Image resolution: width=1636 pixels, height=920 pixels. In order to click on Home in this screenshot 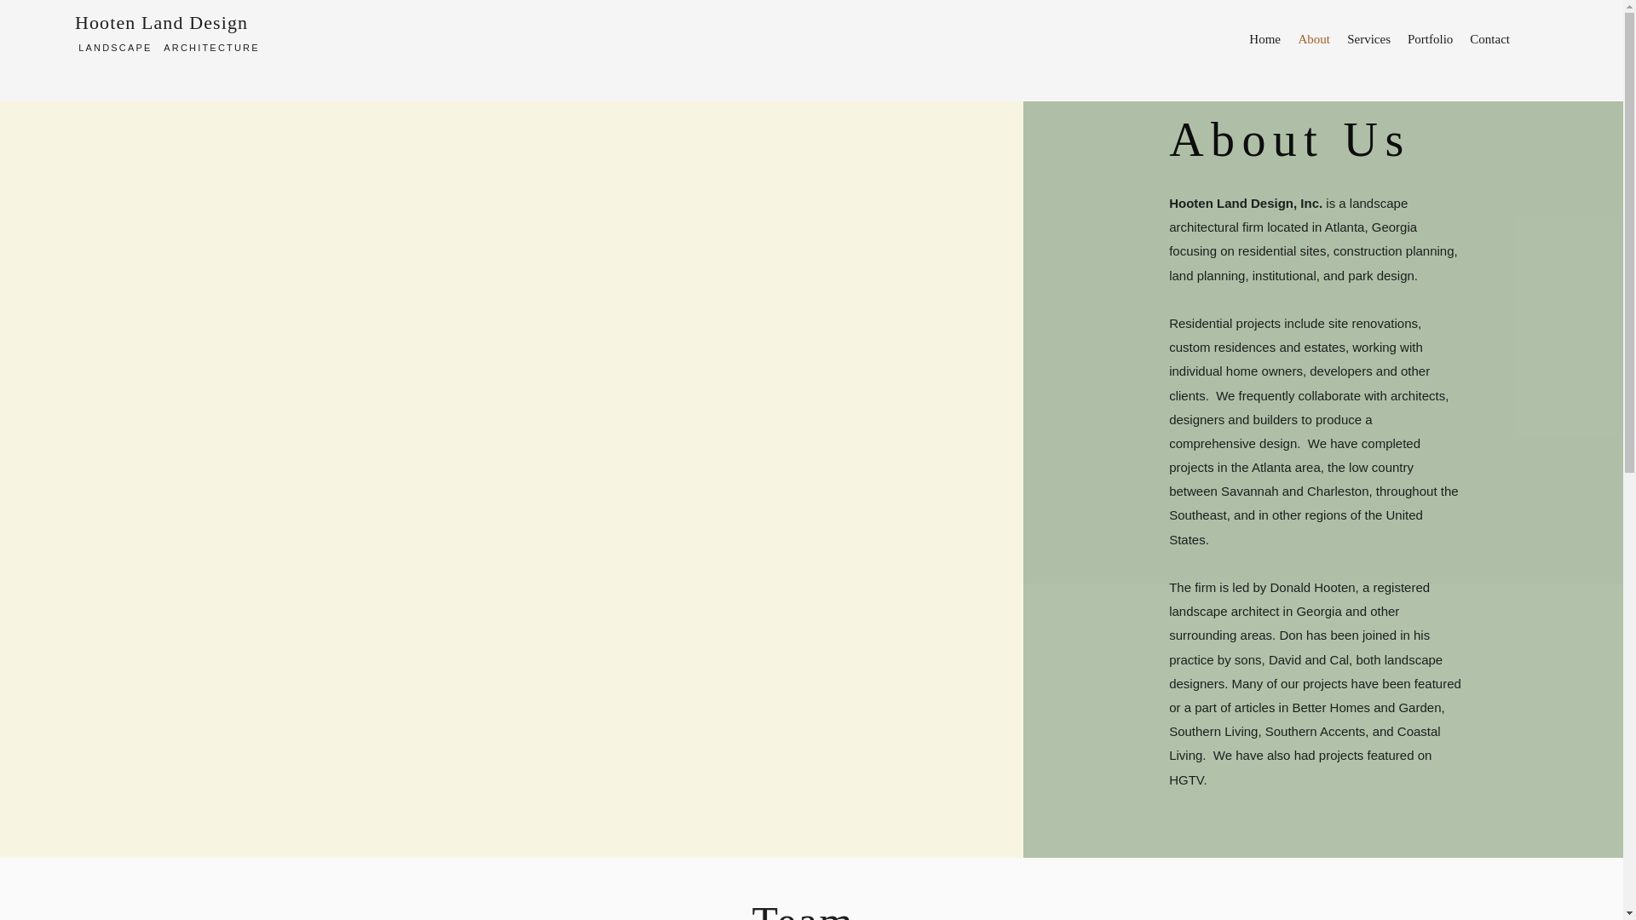, I will do `click(1264, 39)`.